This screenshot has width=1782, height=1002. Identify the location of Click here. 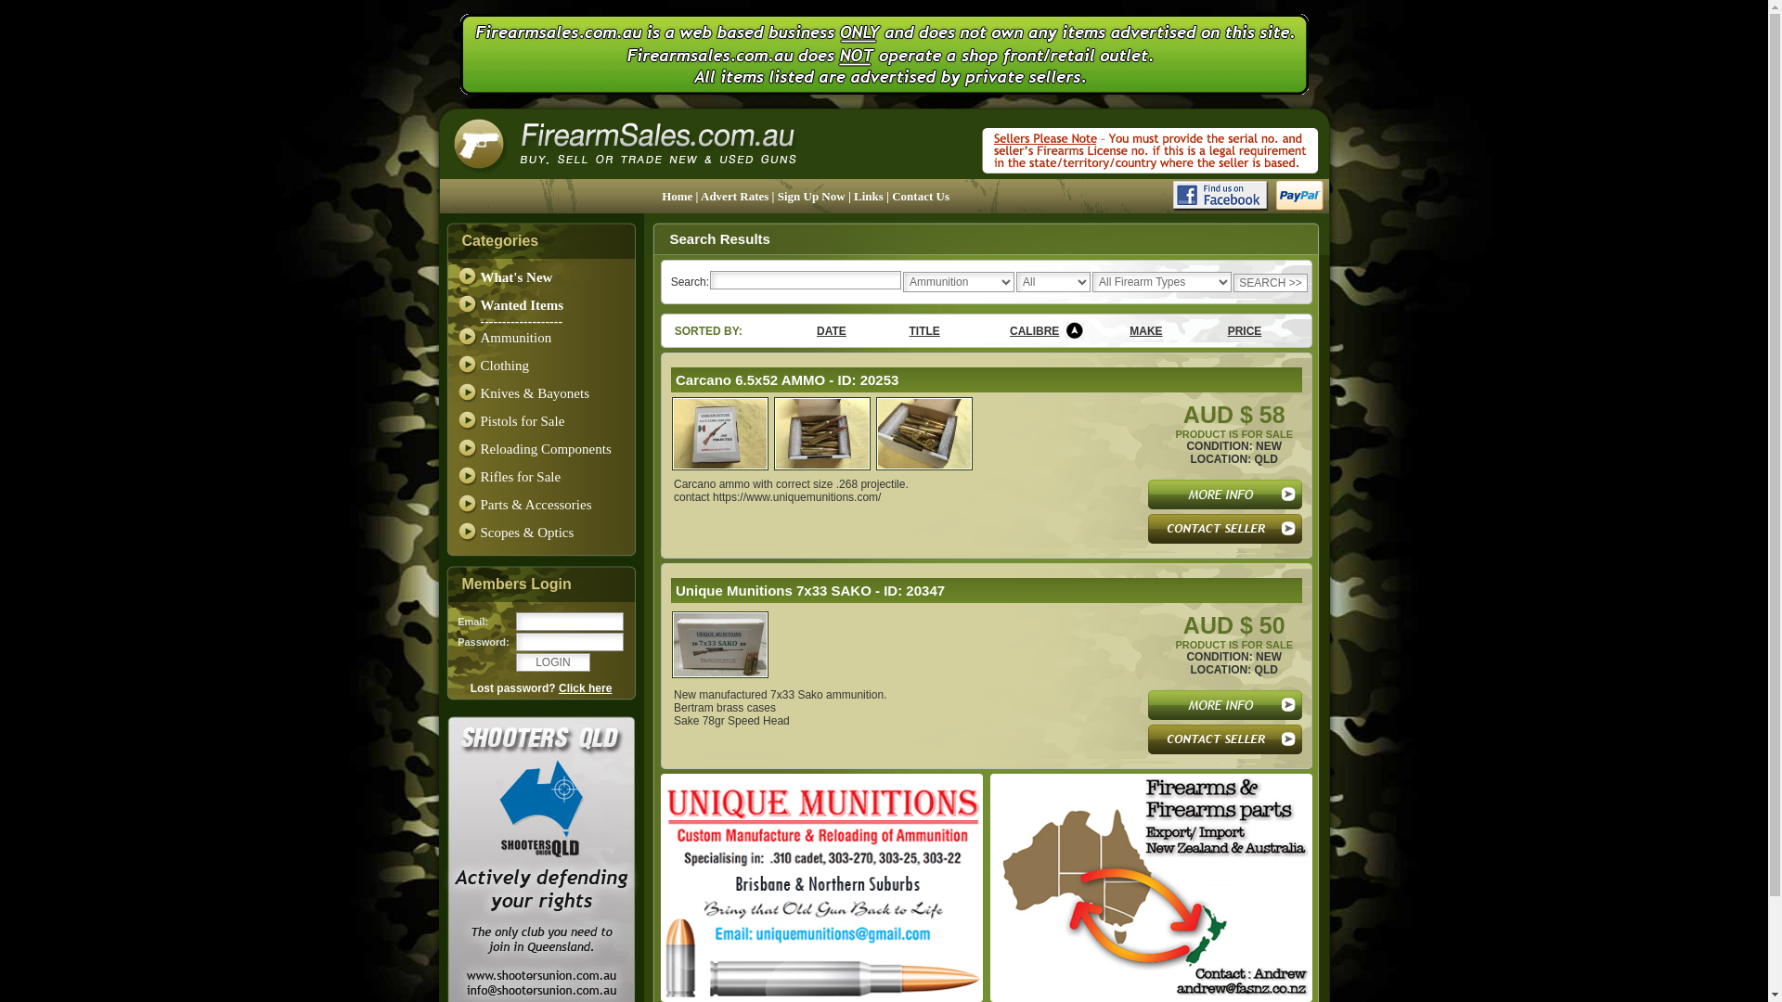
(585, 688).